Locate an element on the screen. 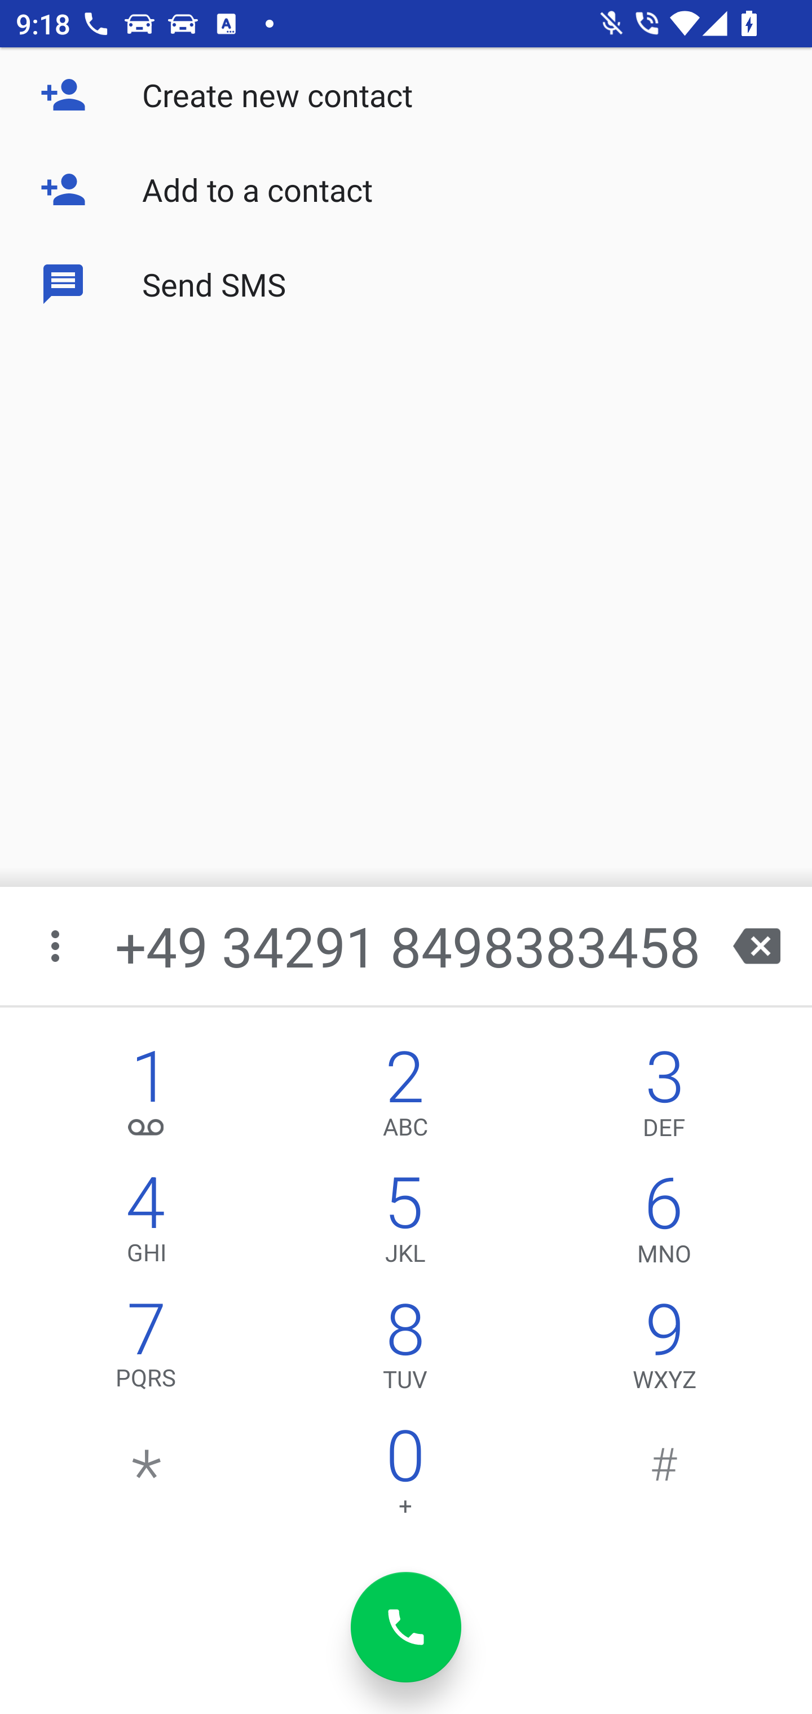  6,MNO 6 MNO is located at coordinates (664, 1225).